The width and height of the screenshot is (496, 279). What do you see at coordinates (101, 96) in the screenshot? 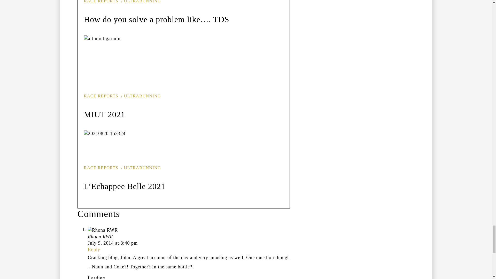
I see `RACE REPORTS` at bounding box center [101, 96].